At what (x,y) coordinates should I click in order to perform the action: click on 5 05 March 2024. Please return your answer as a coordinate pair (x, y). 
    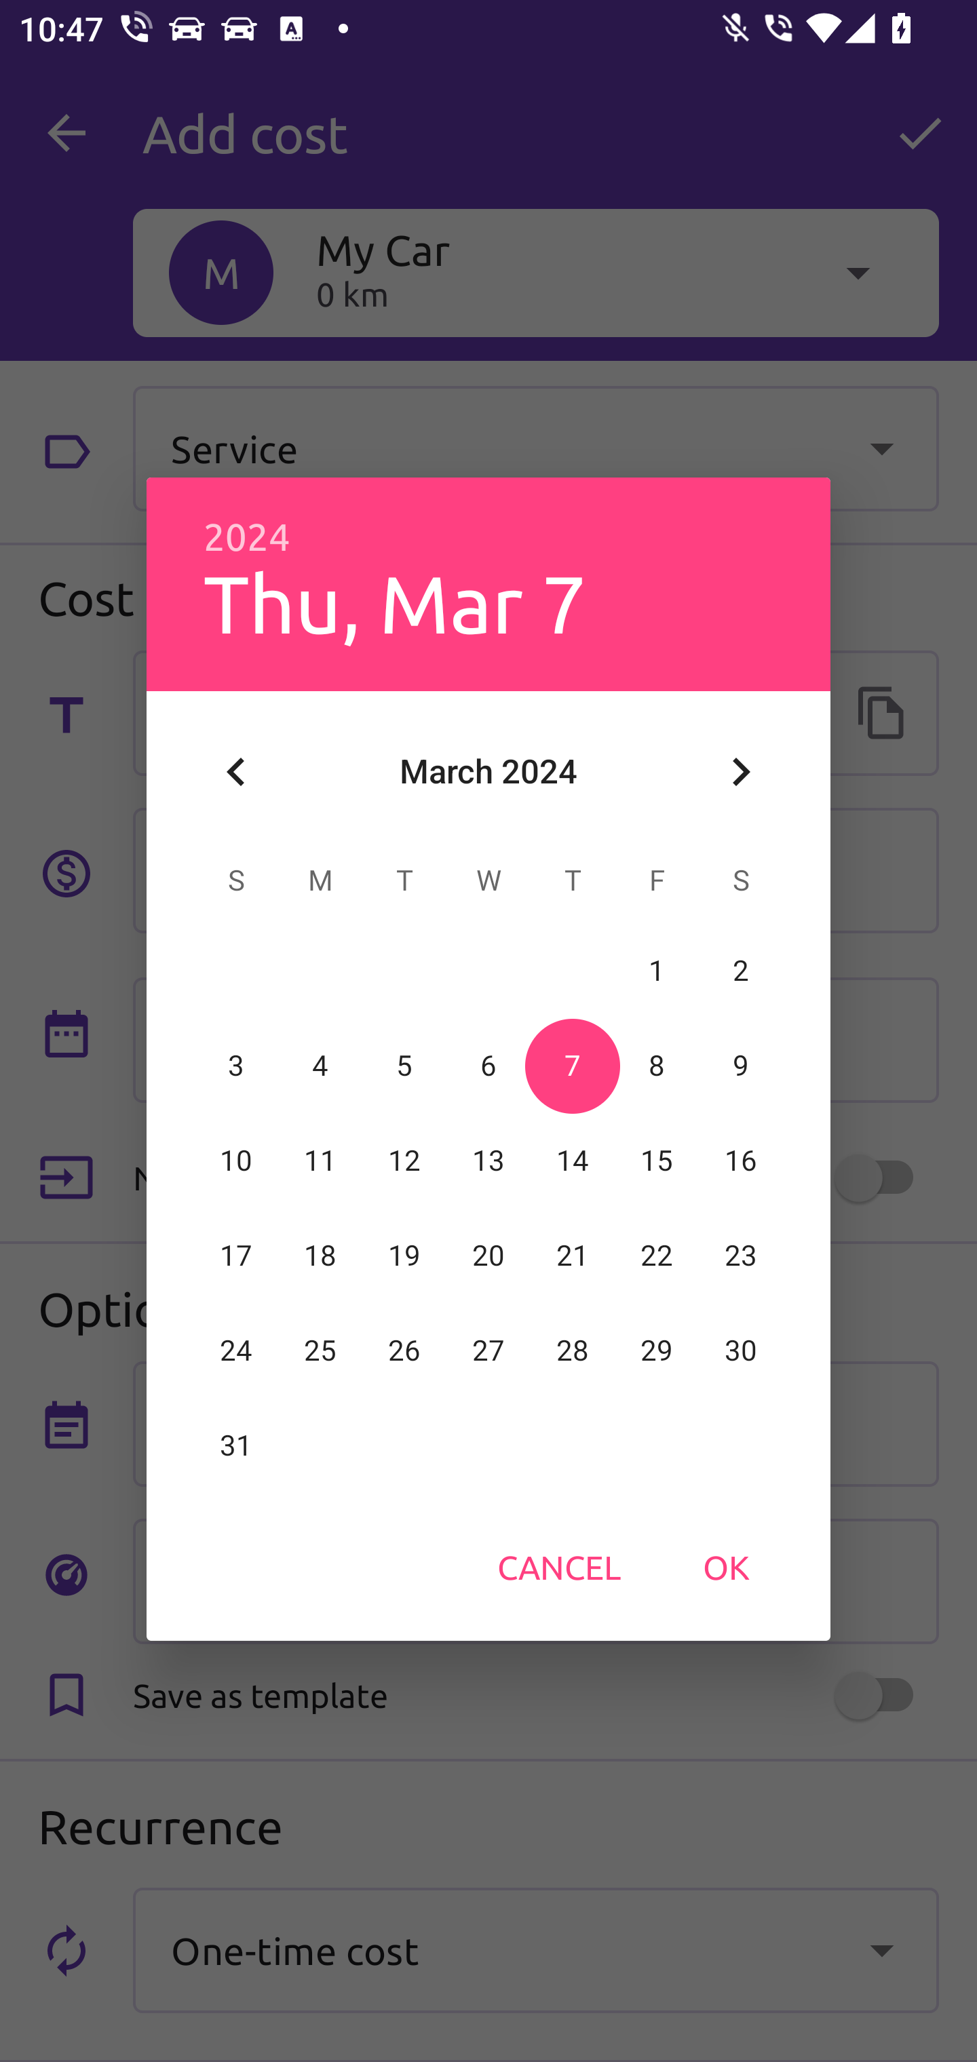
    Looking at the image, I should click on (404, 1066).